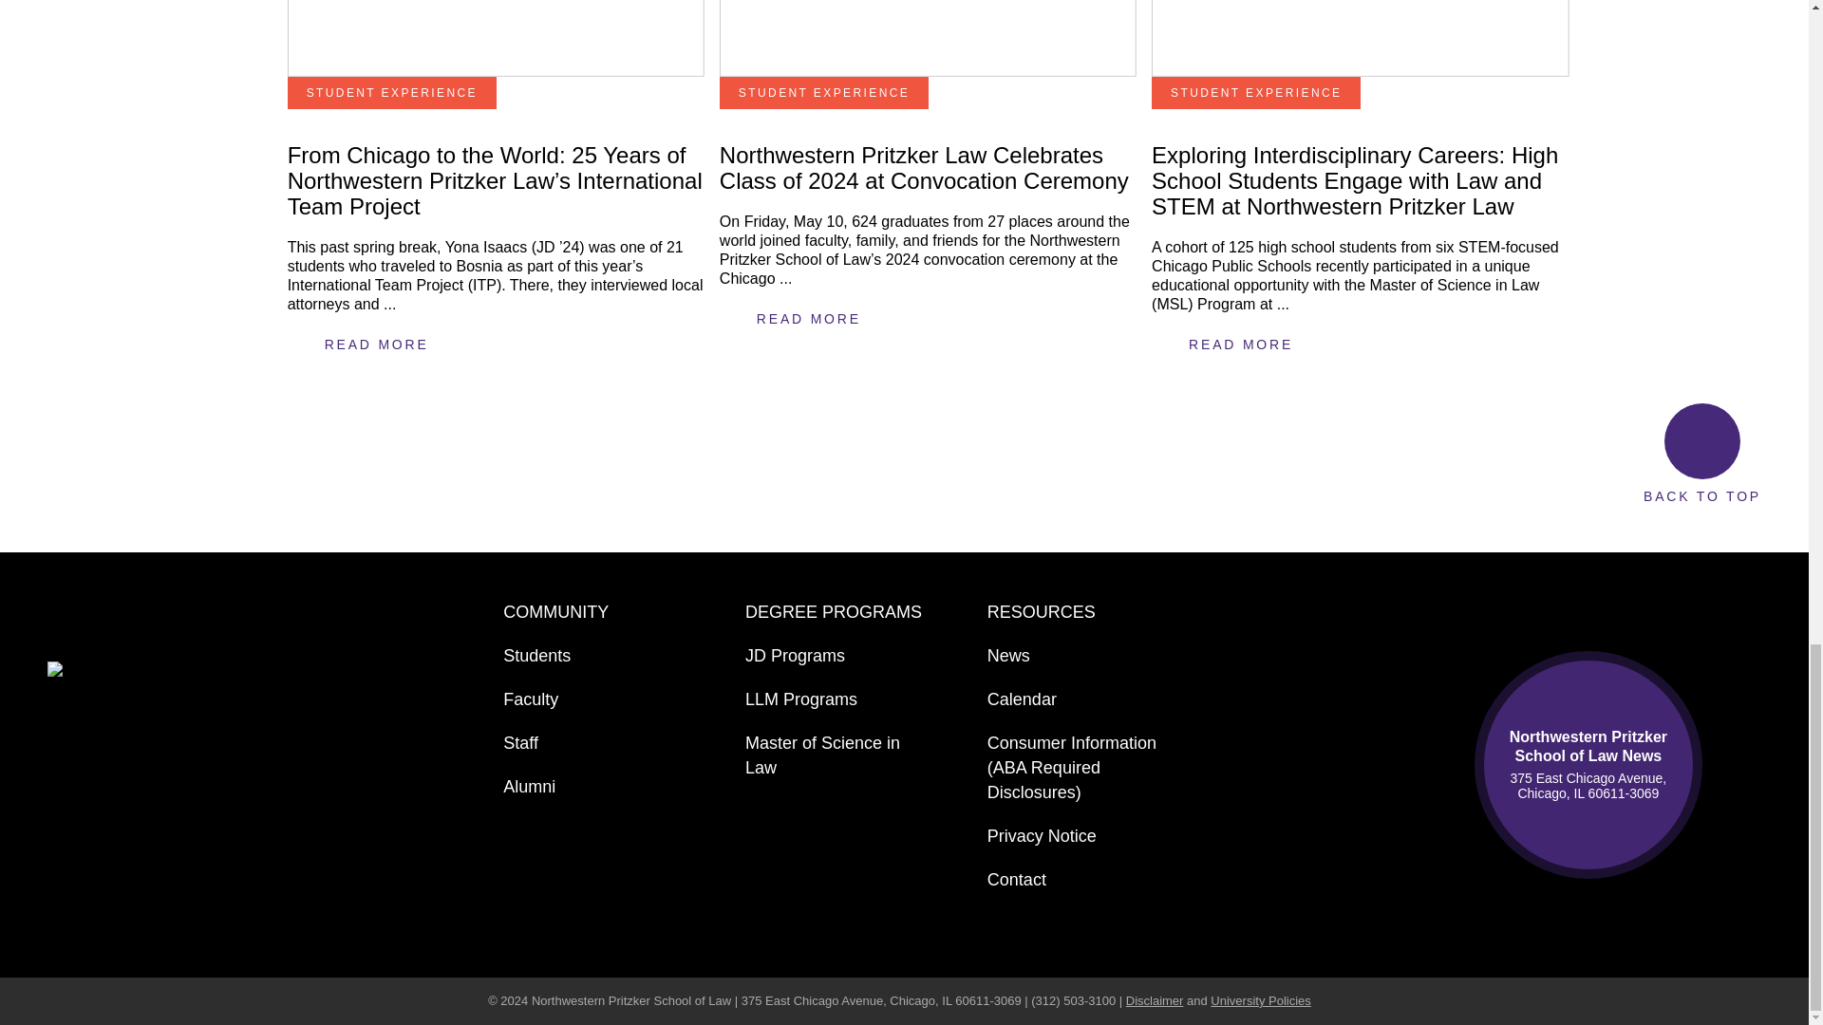 The image size is (1823, 1025). Describe the element at coordinates (1701, 454) in the screenshot. I see `BACK TO TOP` at that location.